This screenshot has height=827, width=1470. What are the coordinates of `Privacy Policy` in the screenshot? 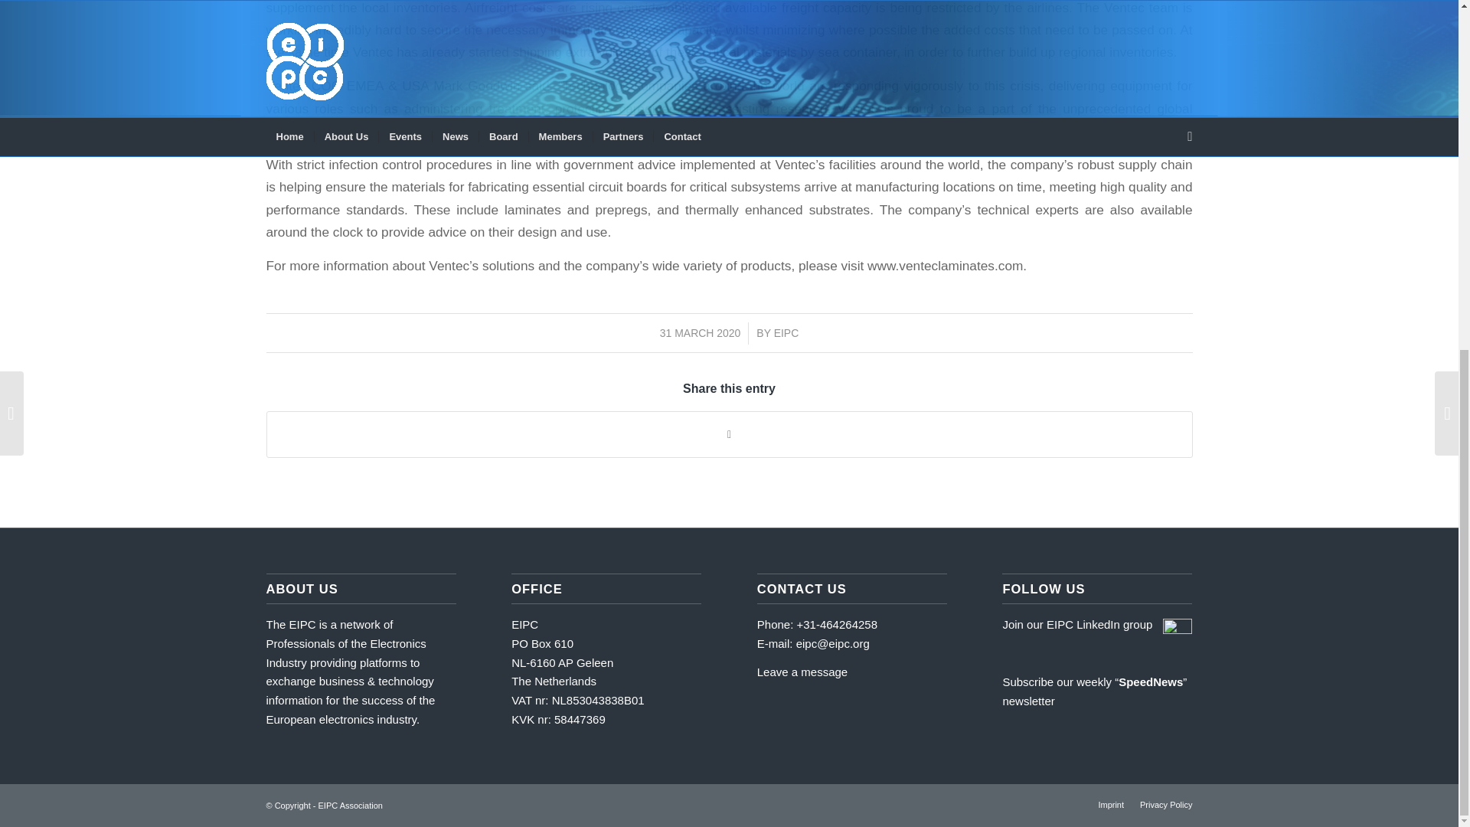 It's located at (1166, 805).